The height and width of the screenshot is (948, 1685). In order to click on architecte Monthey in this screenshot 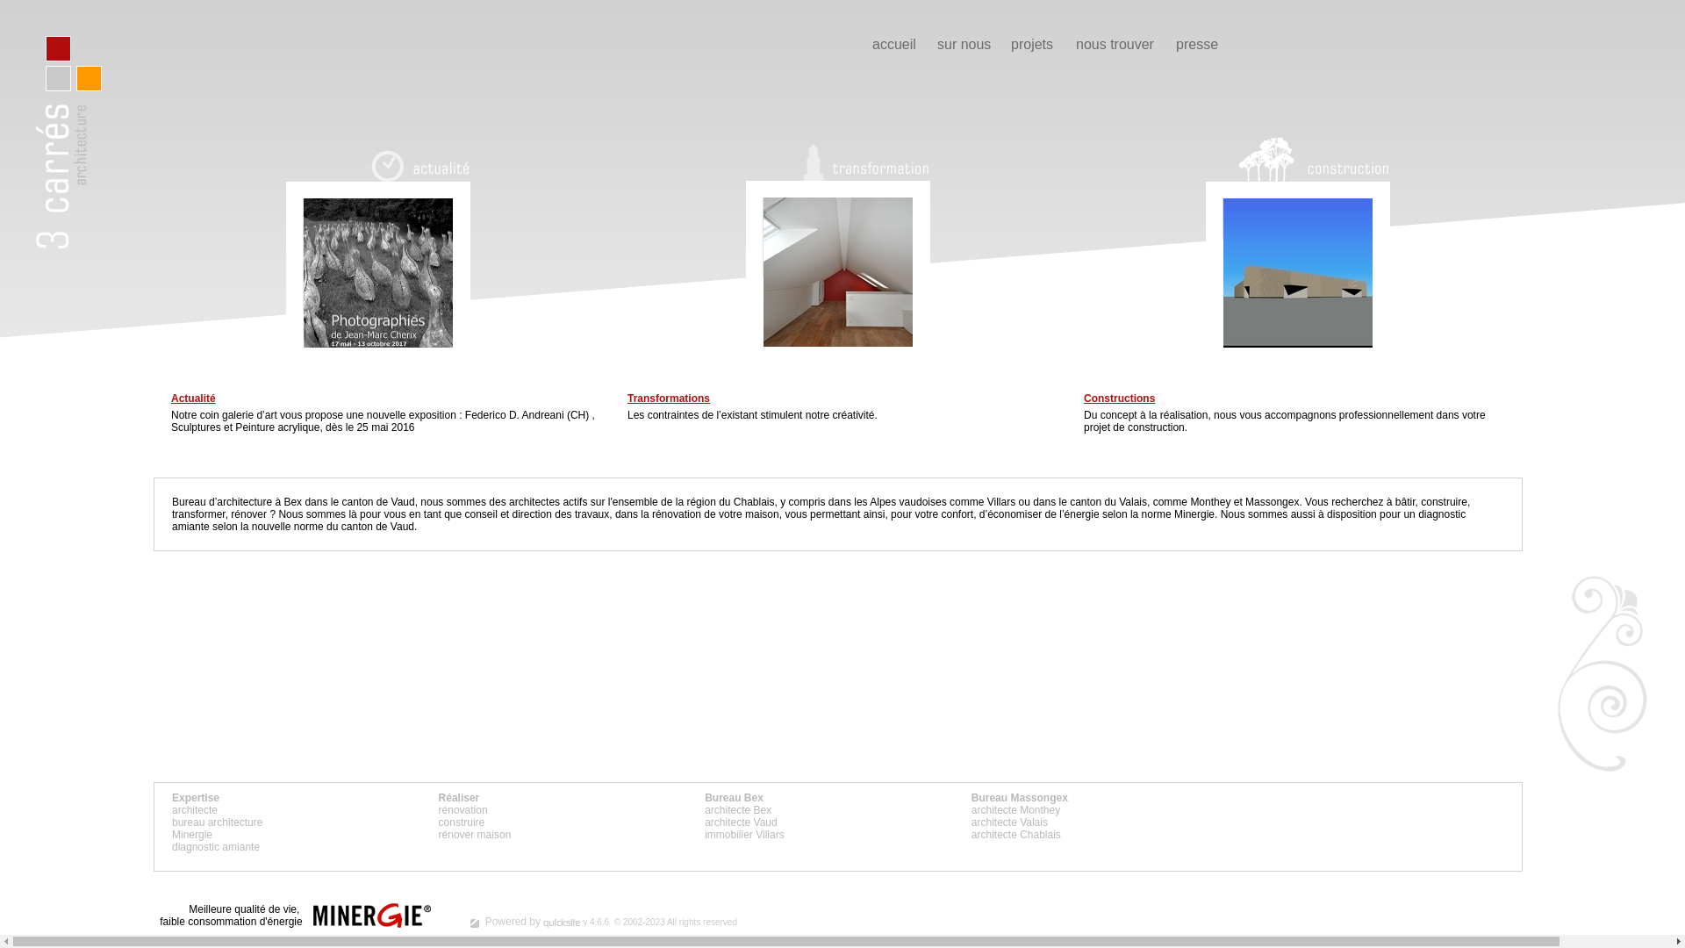, I will do `click(1016, 810)`.